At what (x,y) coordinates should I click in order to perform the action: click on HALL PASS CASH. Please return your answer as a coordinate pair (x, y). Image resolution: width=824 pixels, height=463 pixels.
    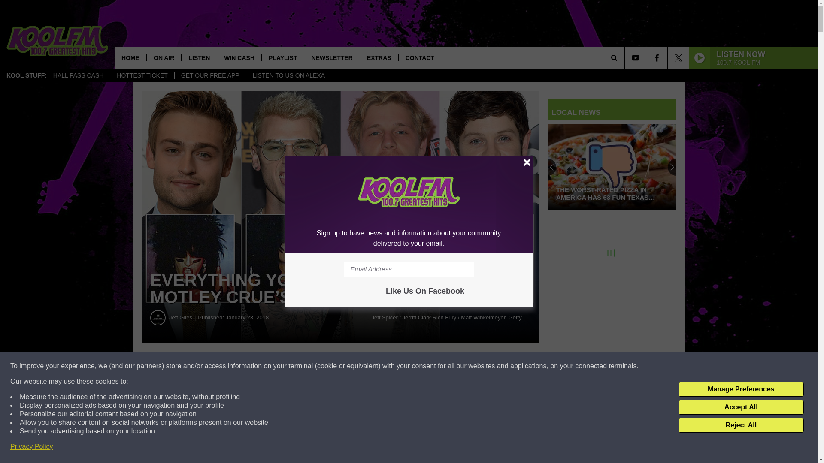
    Looking at the image, I should click on (79, 75).